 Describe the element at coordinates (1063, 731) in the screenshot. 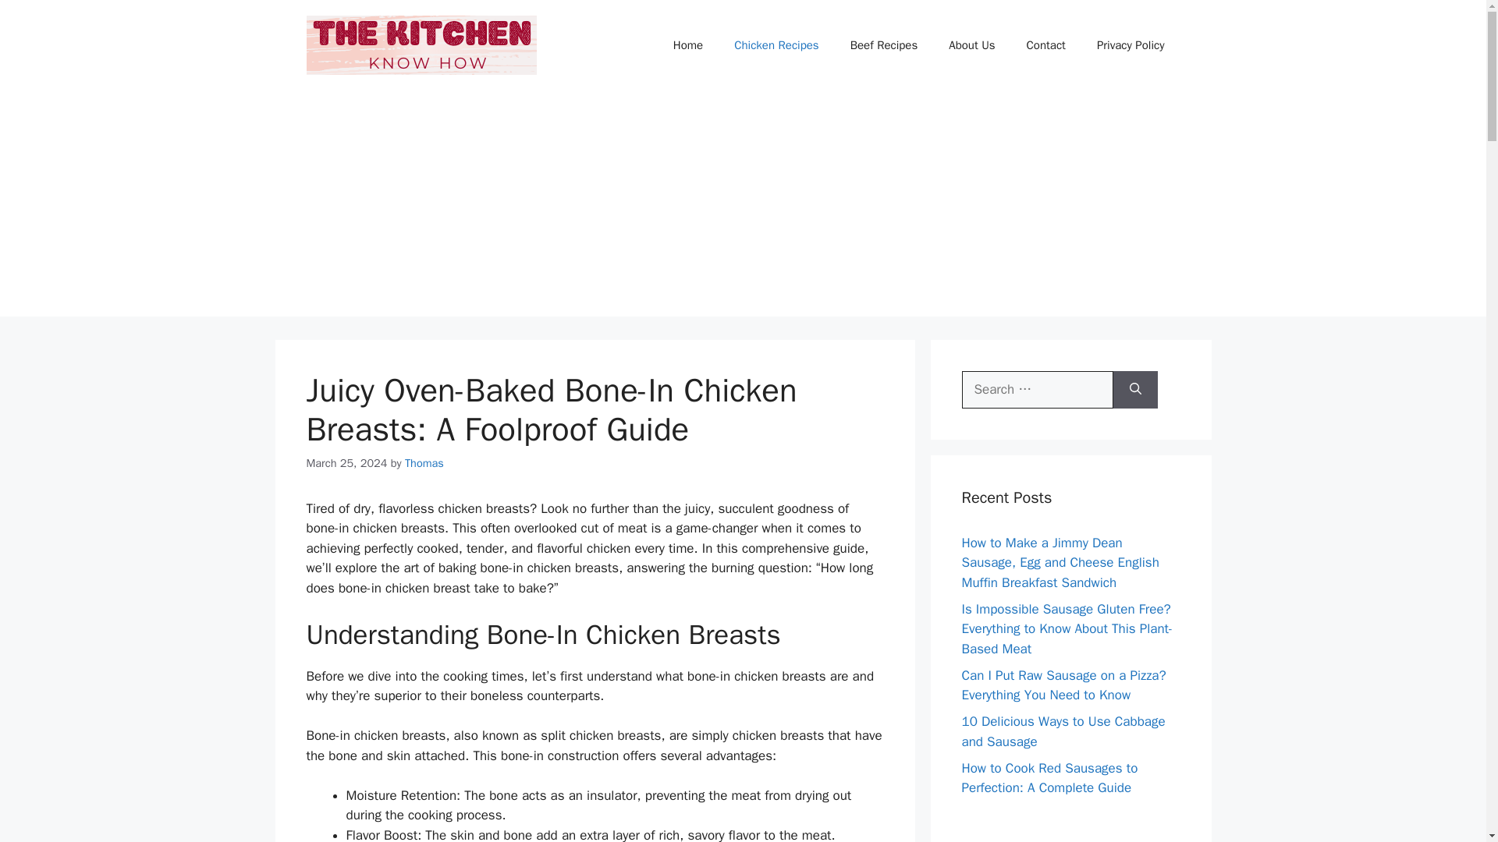

I see `10 Delicious Ways to Use Cabbage and Sausage` at that location.